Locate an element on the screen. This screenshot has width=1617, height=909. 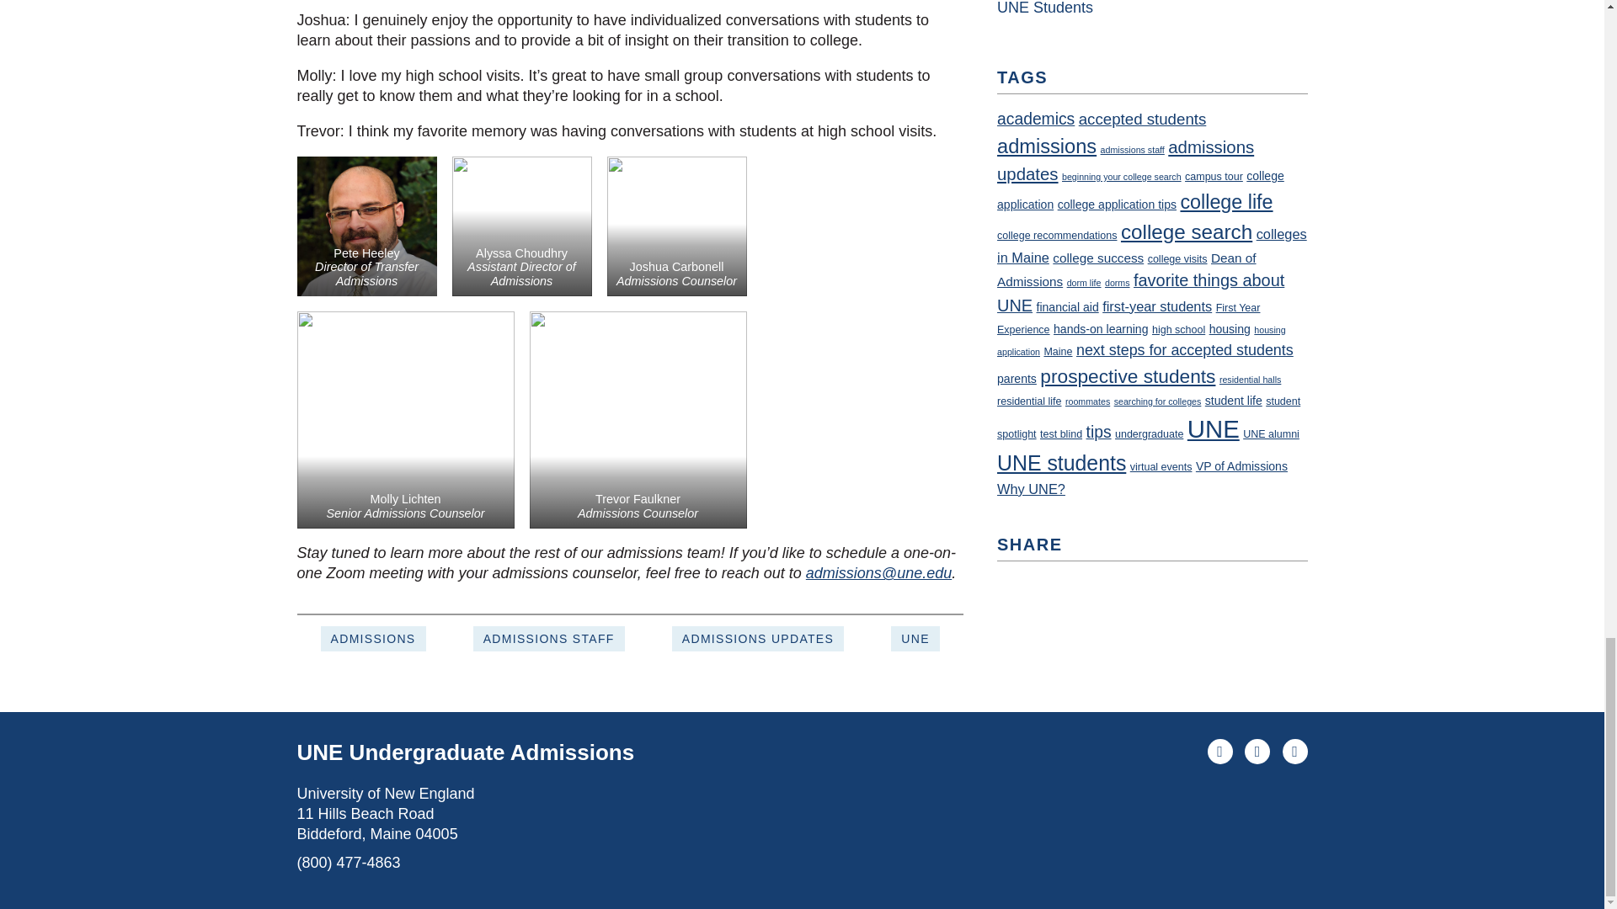
ADMISSIONS is located at coordinates (373, 639).